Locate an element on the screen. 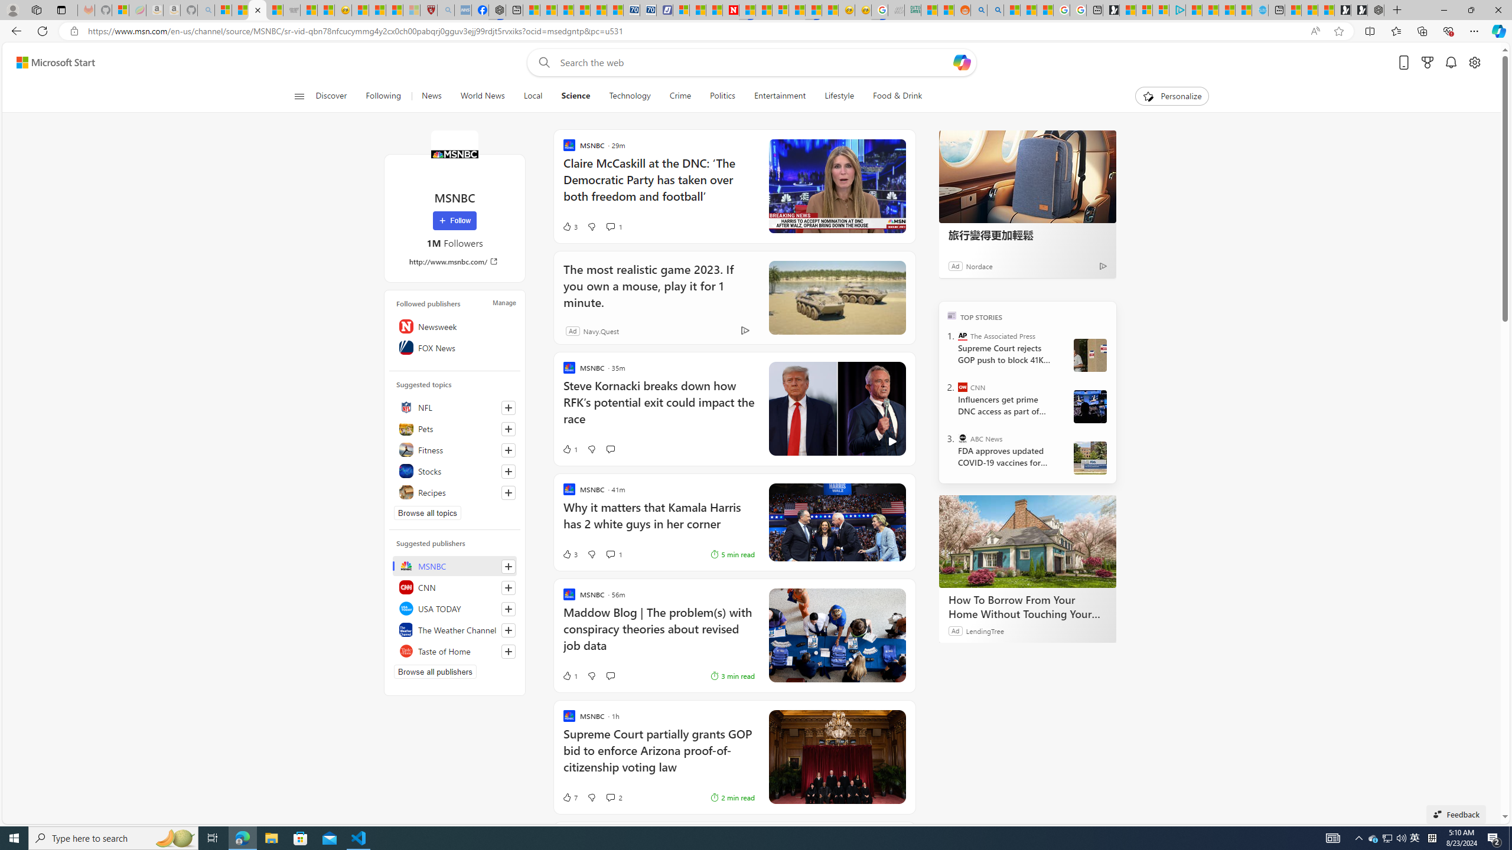 The width and height of the screenshot is (1512, 850). Browse all publishers is located at coordinates (435, 672).